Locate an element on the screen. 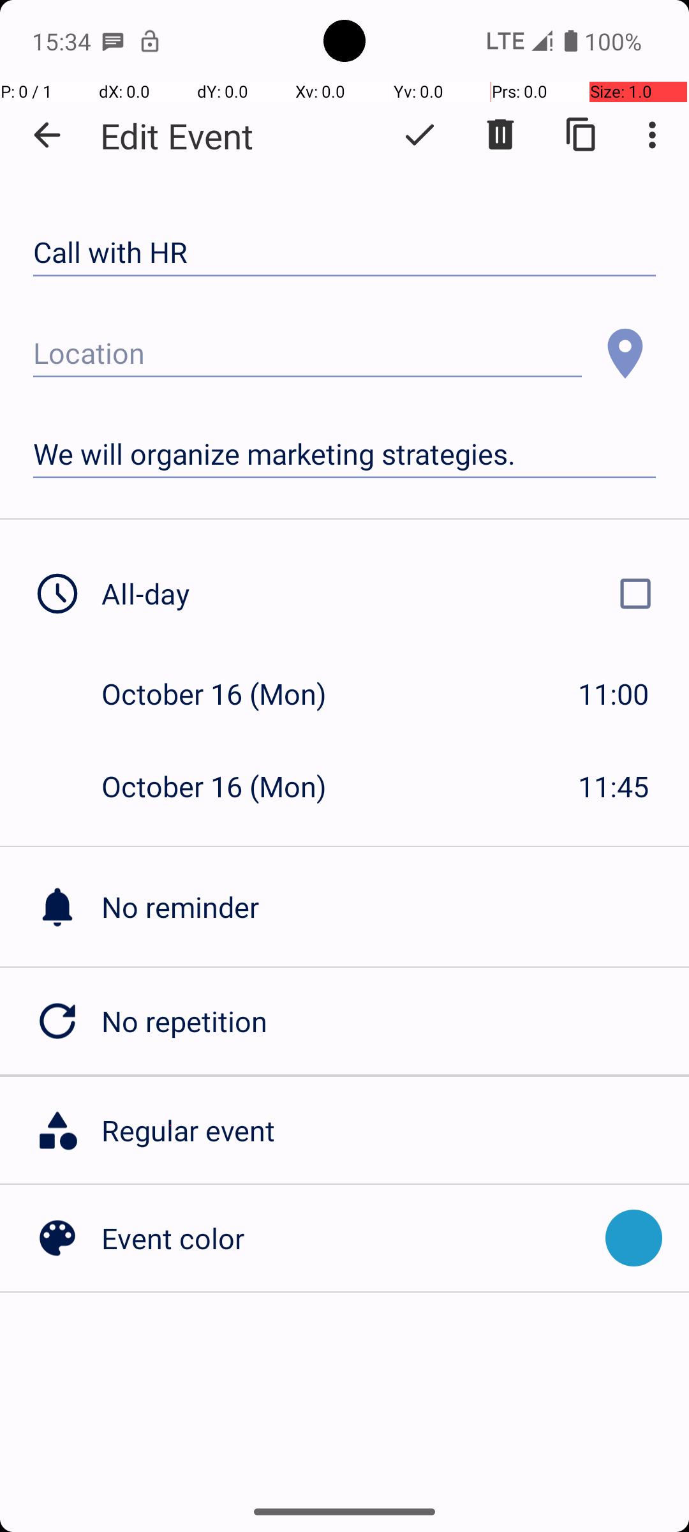 This screenshot has width=689, height=1532. We will organize marketing strategies. is located at coordinates (344, 454).